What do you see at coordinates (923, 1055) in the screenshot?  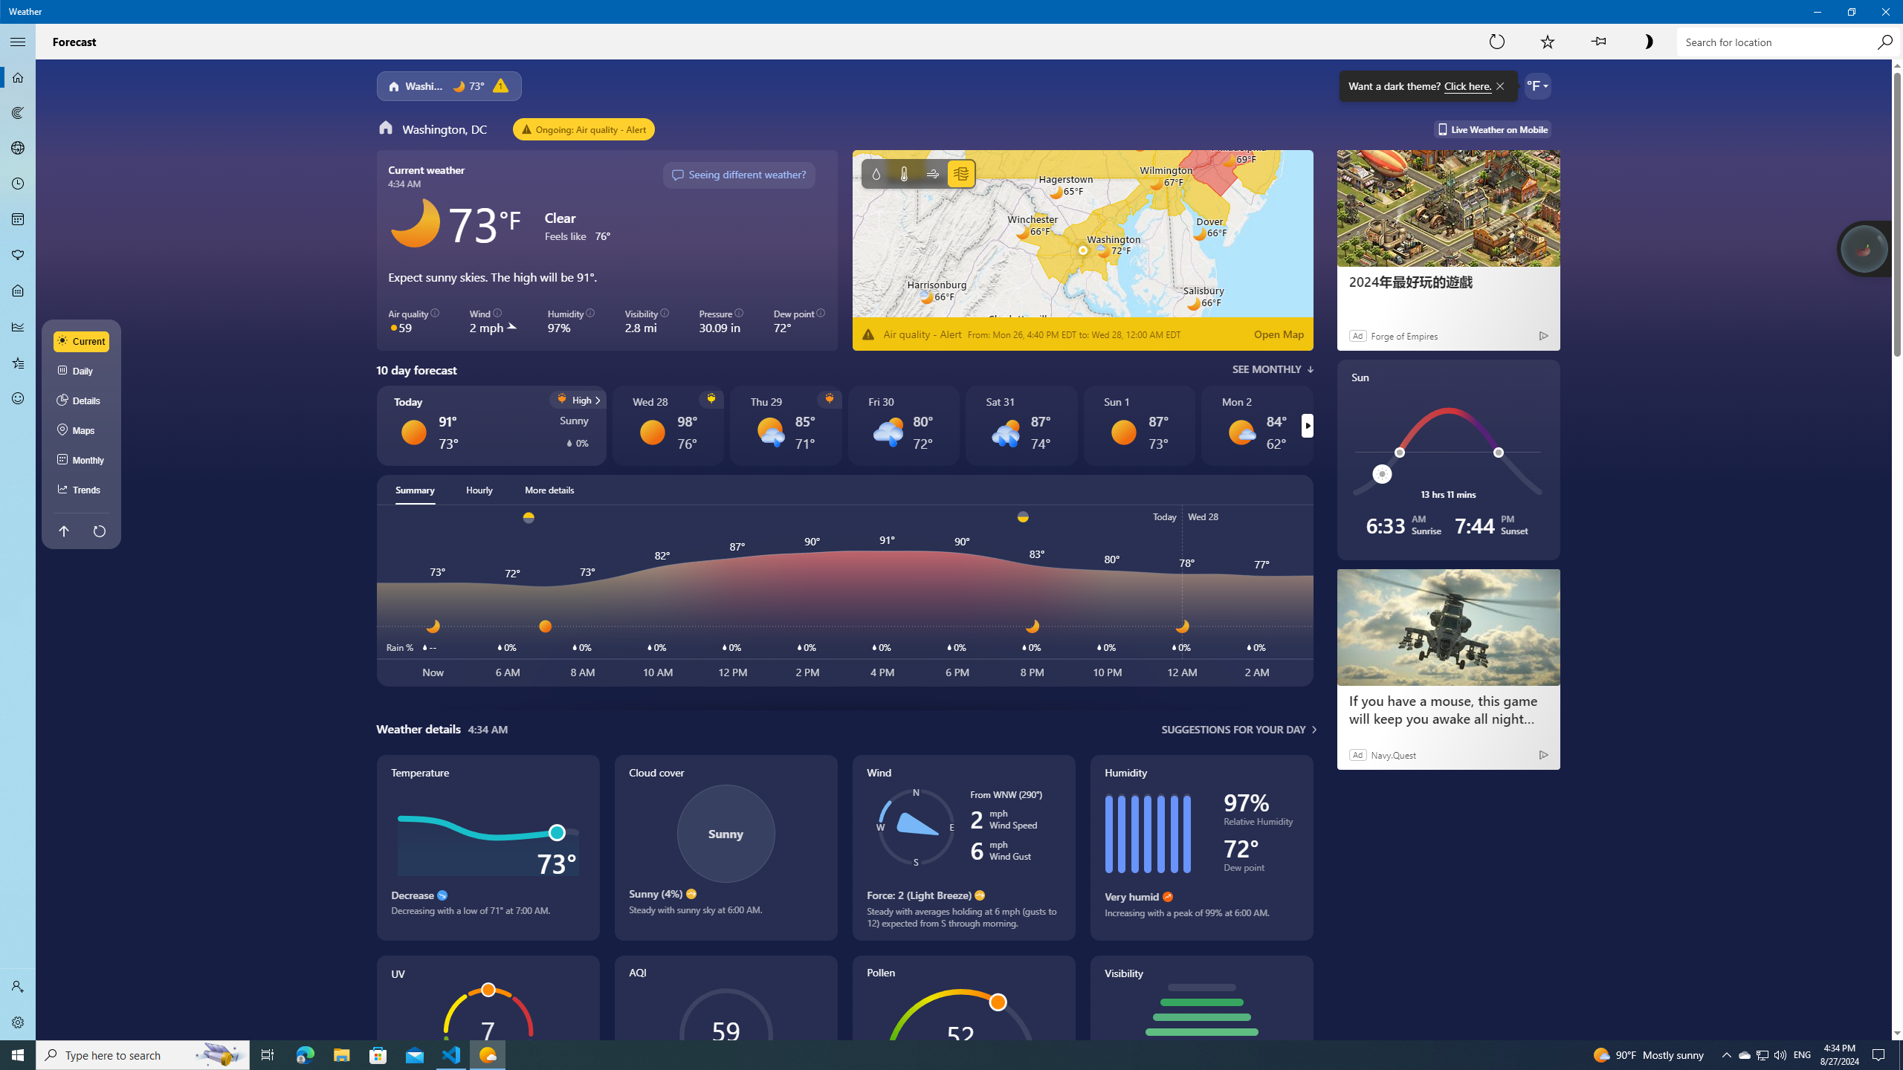 I see `Running applications` at bounding box center [923, 1055].